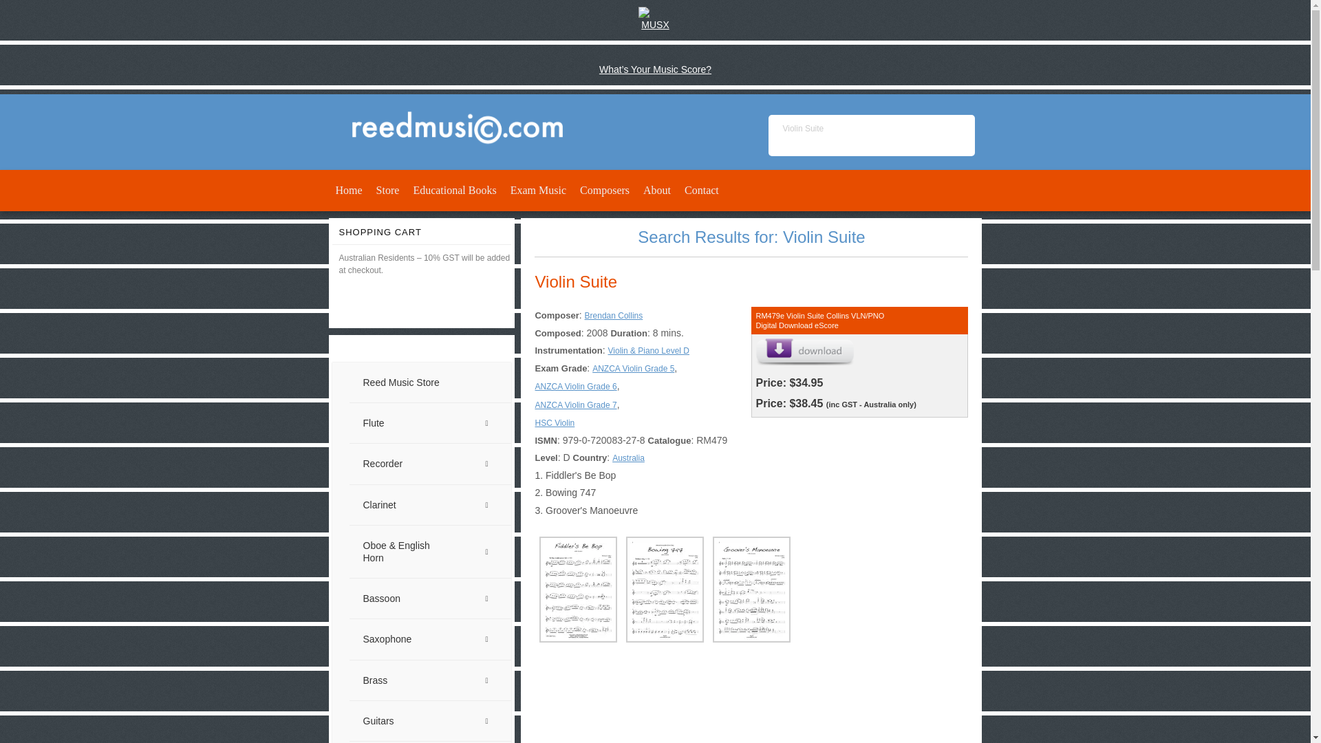  I want to click on Violin Sweet - Fiddler's Bebop by Brendan Collins, so click(706, 695).